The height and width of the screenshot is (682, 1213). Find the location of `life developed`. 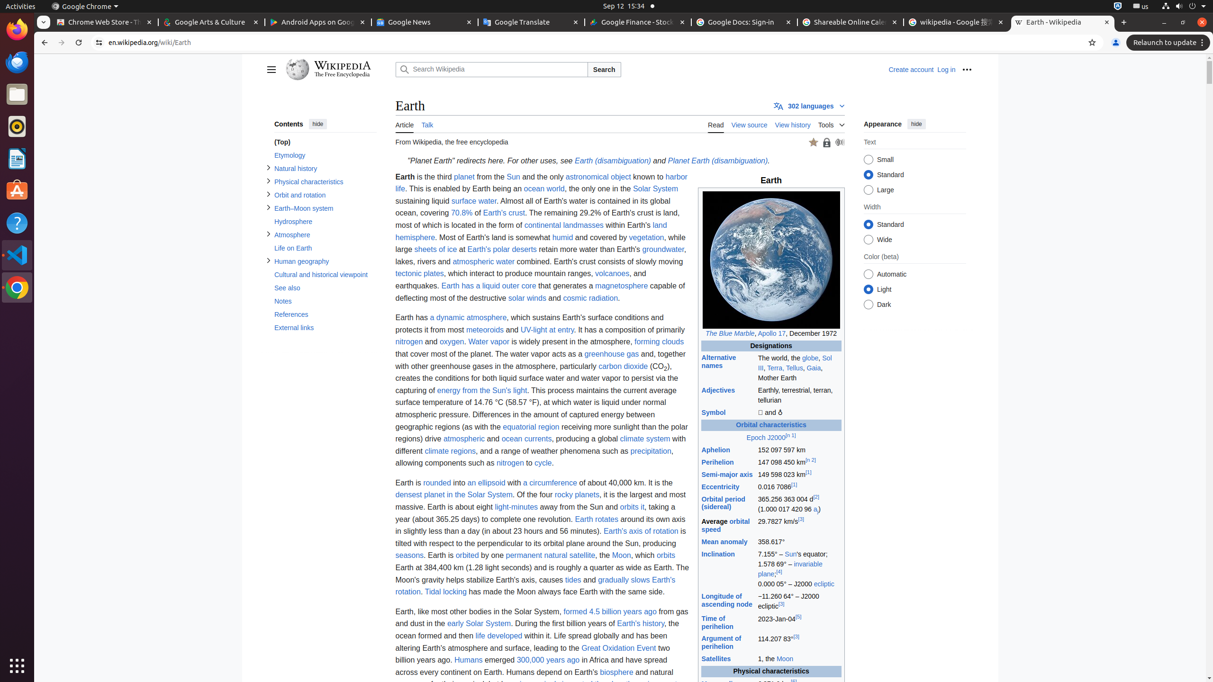

life developed is located at coordinates (499, 636).